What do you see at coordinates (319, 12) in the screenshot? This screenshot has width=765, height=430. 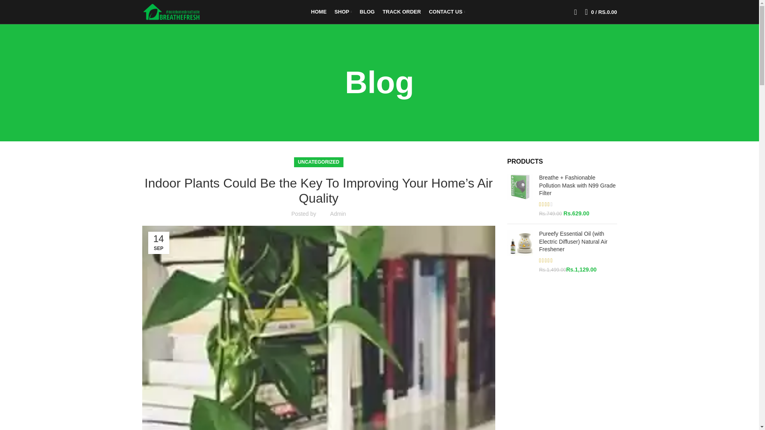 I see `HOME` at bounding box center [319, 12].